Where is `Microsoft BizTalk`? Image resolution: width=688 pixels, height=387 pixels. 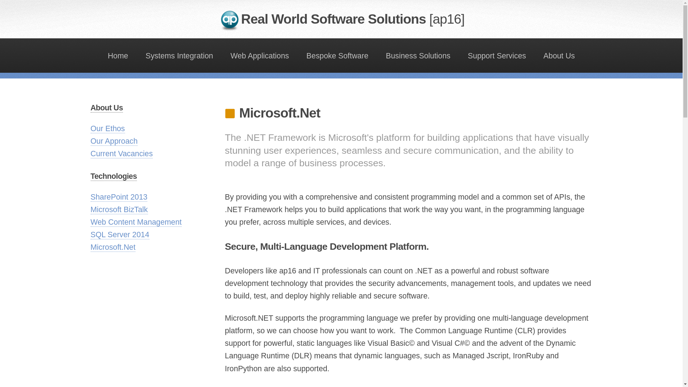 Microsoft BizTalk is located at coordinates (119, 210).